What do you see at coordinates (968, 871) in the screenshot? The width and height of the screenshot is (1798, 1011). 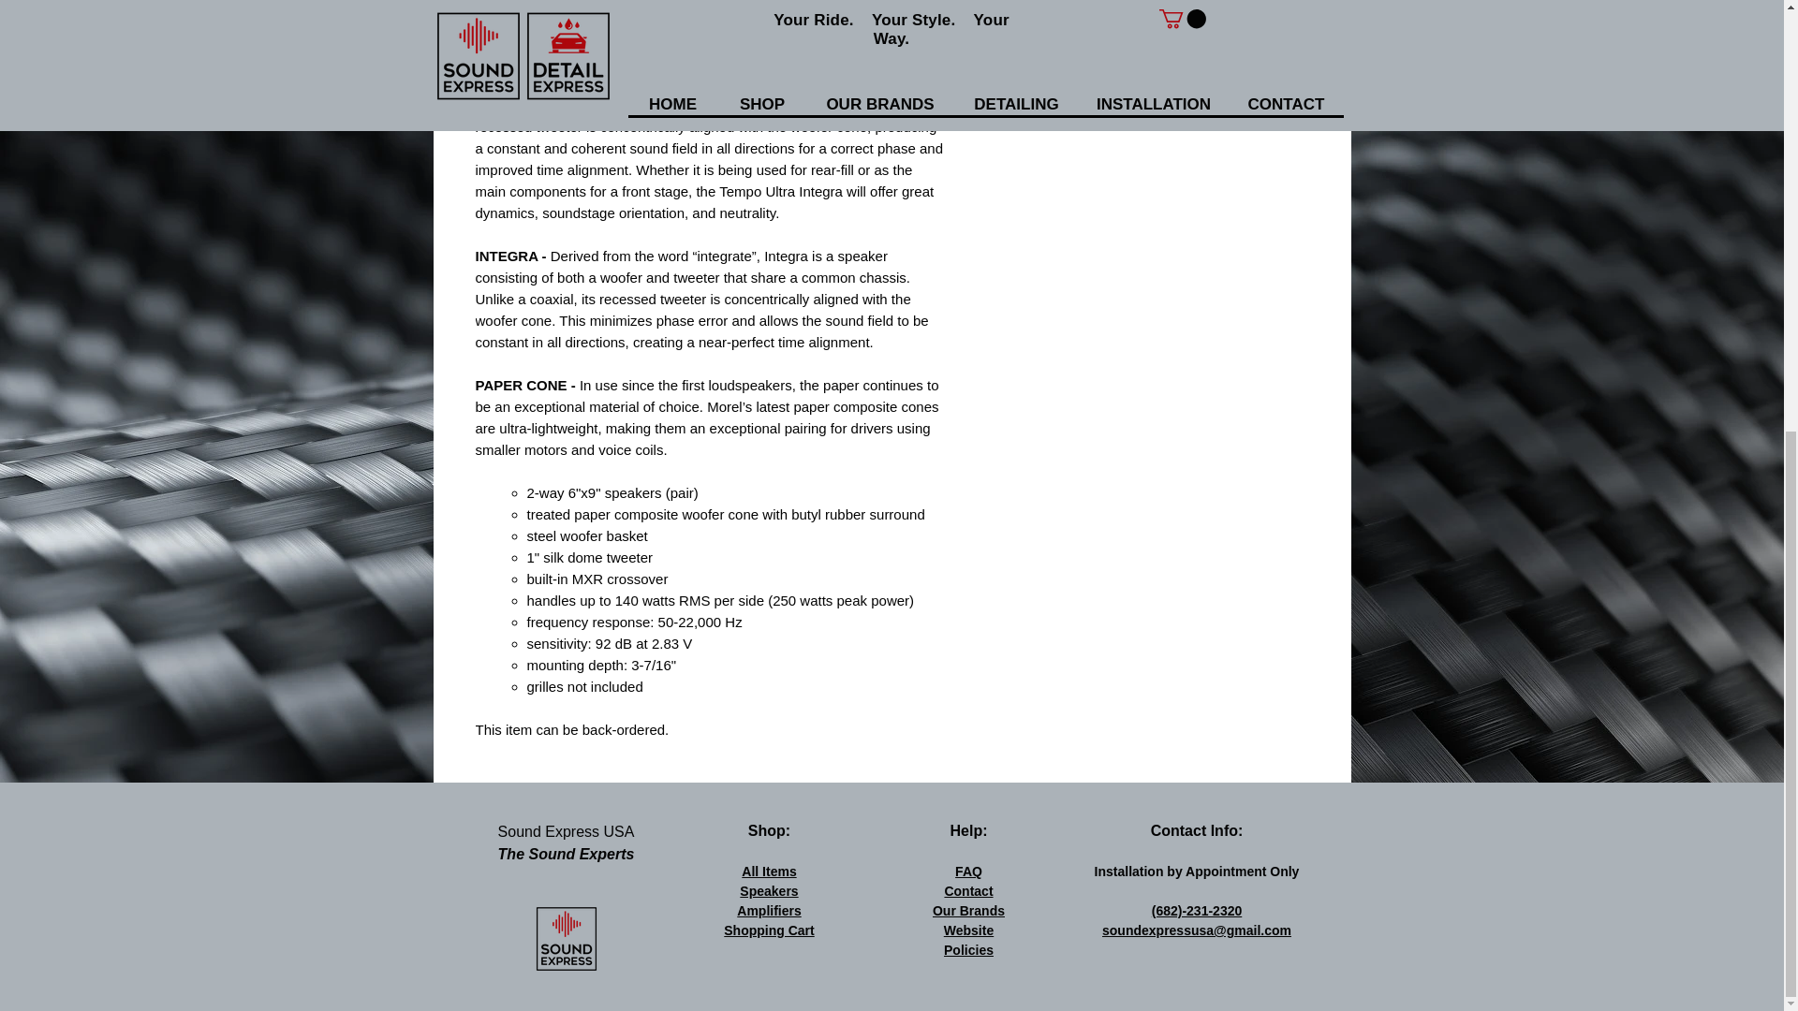 I see `FAQ` at bounding box center [968, 871].